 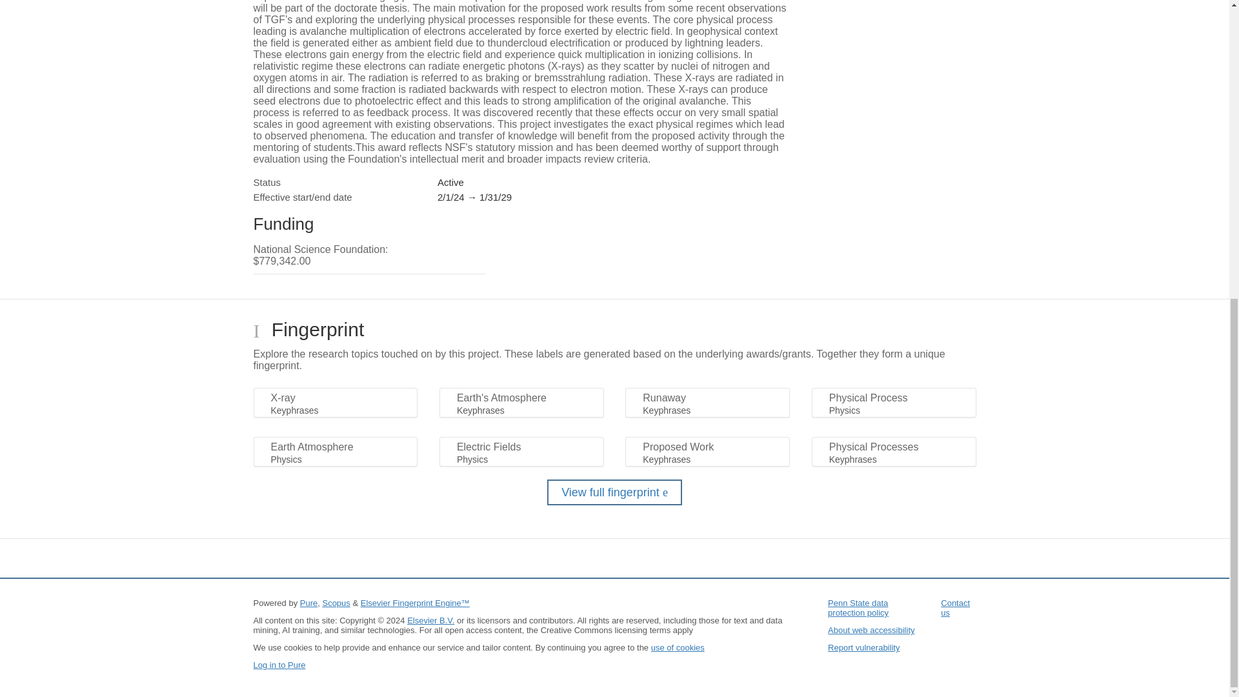 What do you see at coordinates (614, 492) in the screenshot?
I see `View full fingerprint` at bounding box center [614, 492].